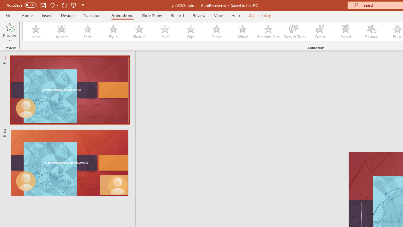  Describe the element at coordinates (139, 32) in the screenshot. I see `Float In` at that location.